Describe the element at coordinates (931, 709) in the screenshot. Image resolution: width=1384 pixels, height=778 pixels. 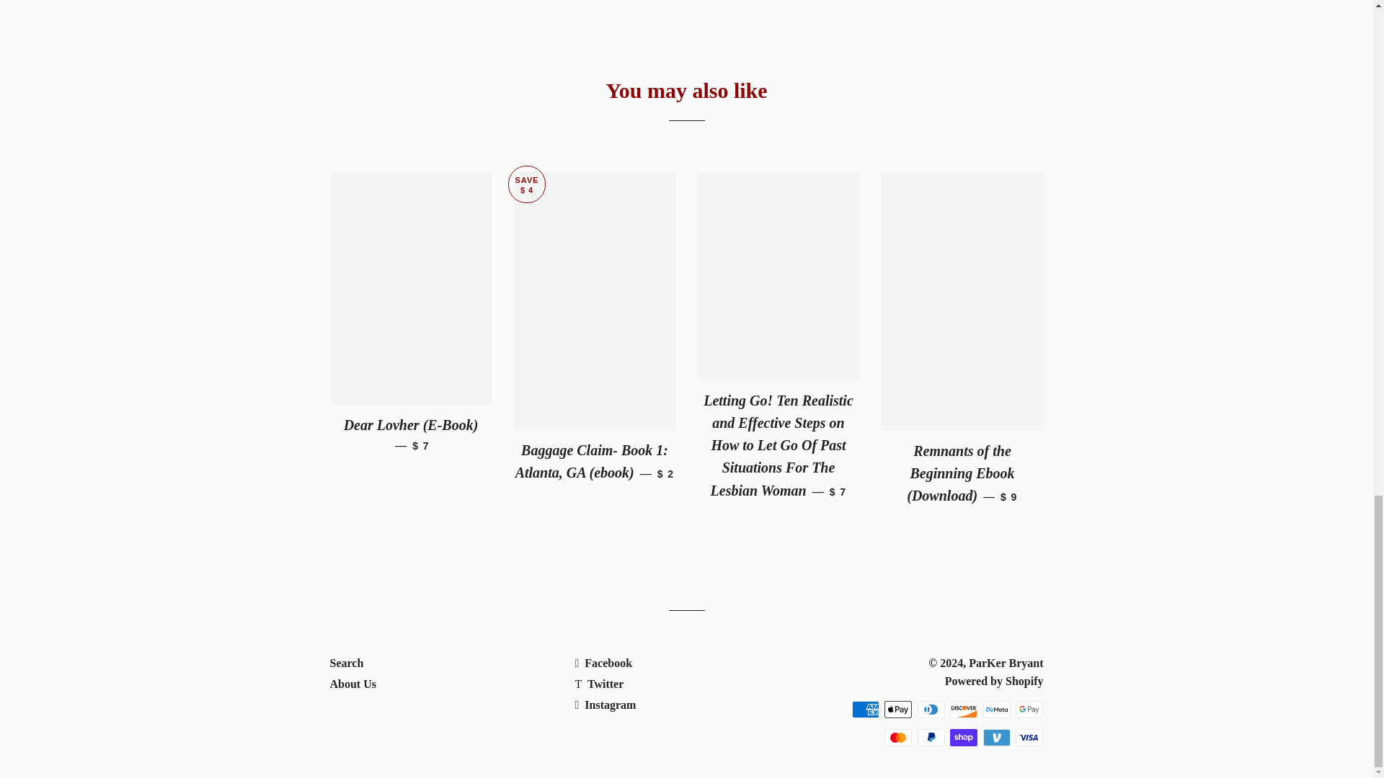
I see `Diners Club` at that location.